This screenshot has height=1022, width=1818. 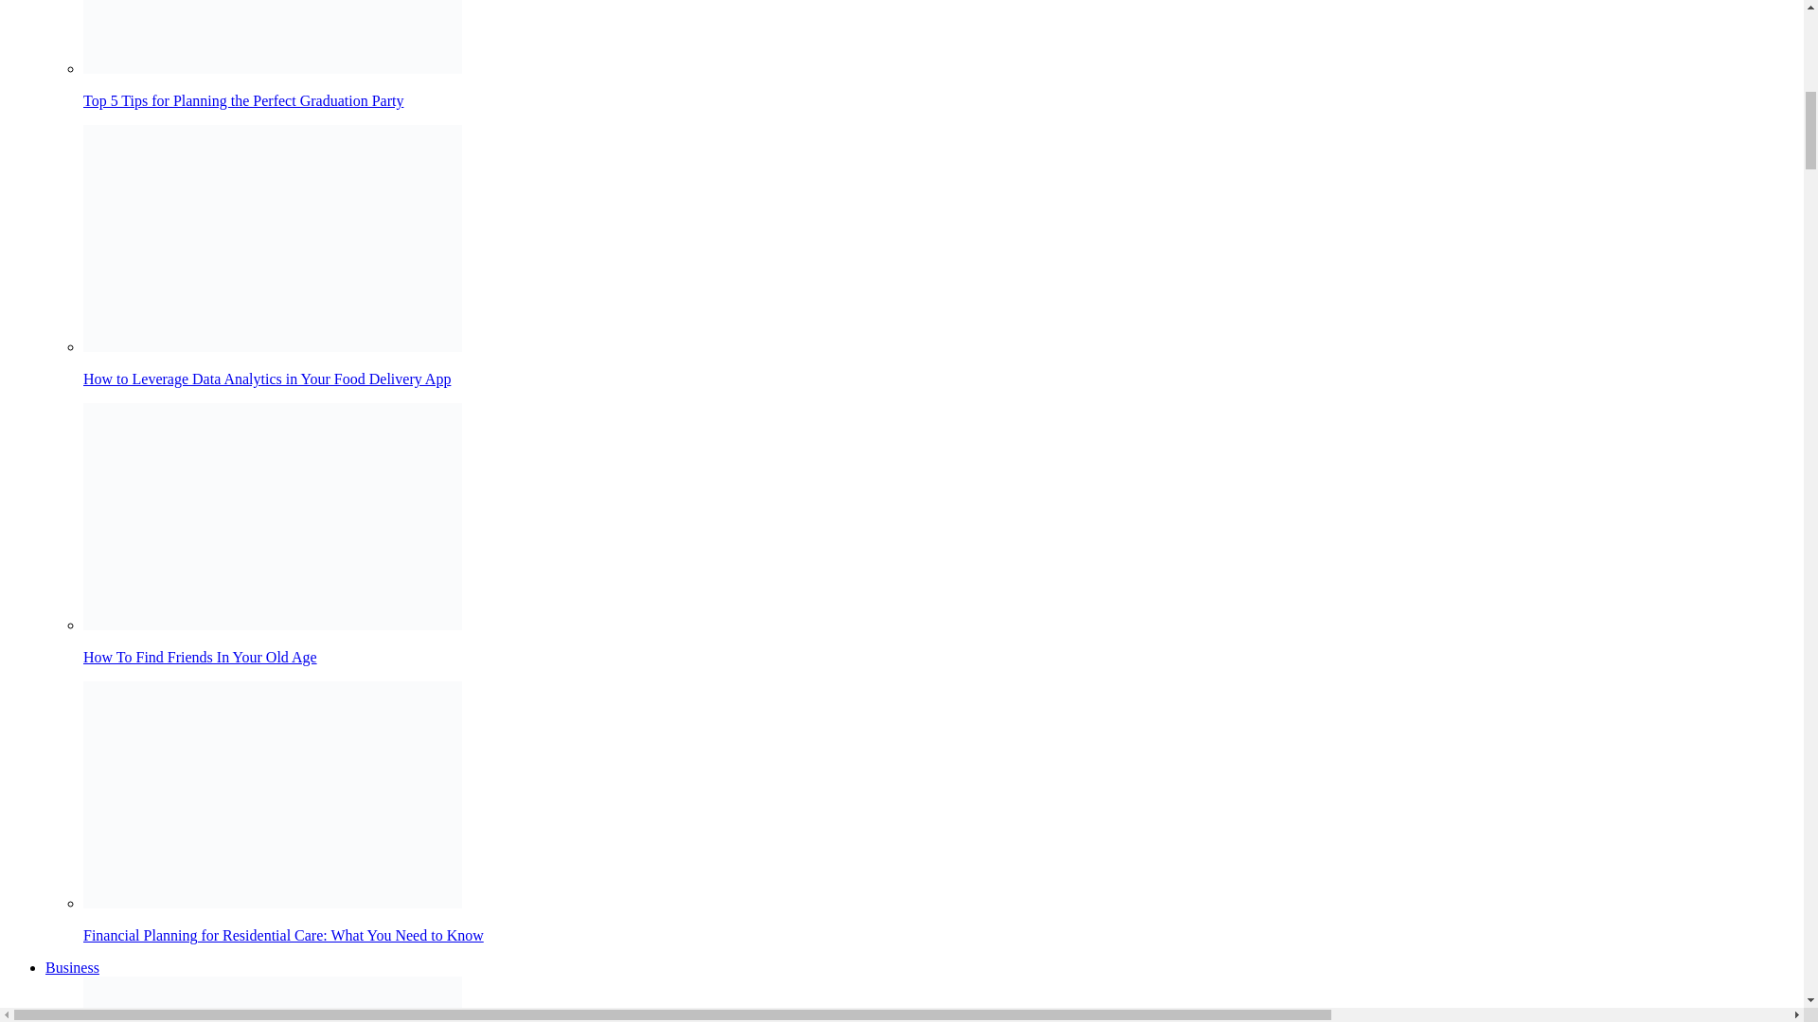 I want to click on Tips for a Stress-Free Home Selling Experience 6, so click(x=273, y=999).